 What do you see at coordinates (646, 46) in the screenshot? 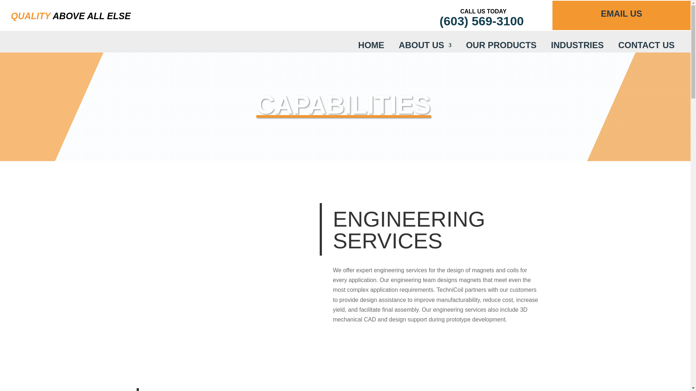
I see `CONTACT US` at bounding box center [646, 46].